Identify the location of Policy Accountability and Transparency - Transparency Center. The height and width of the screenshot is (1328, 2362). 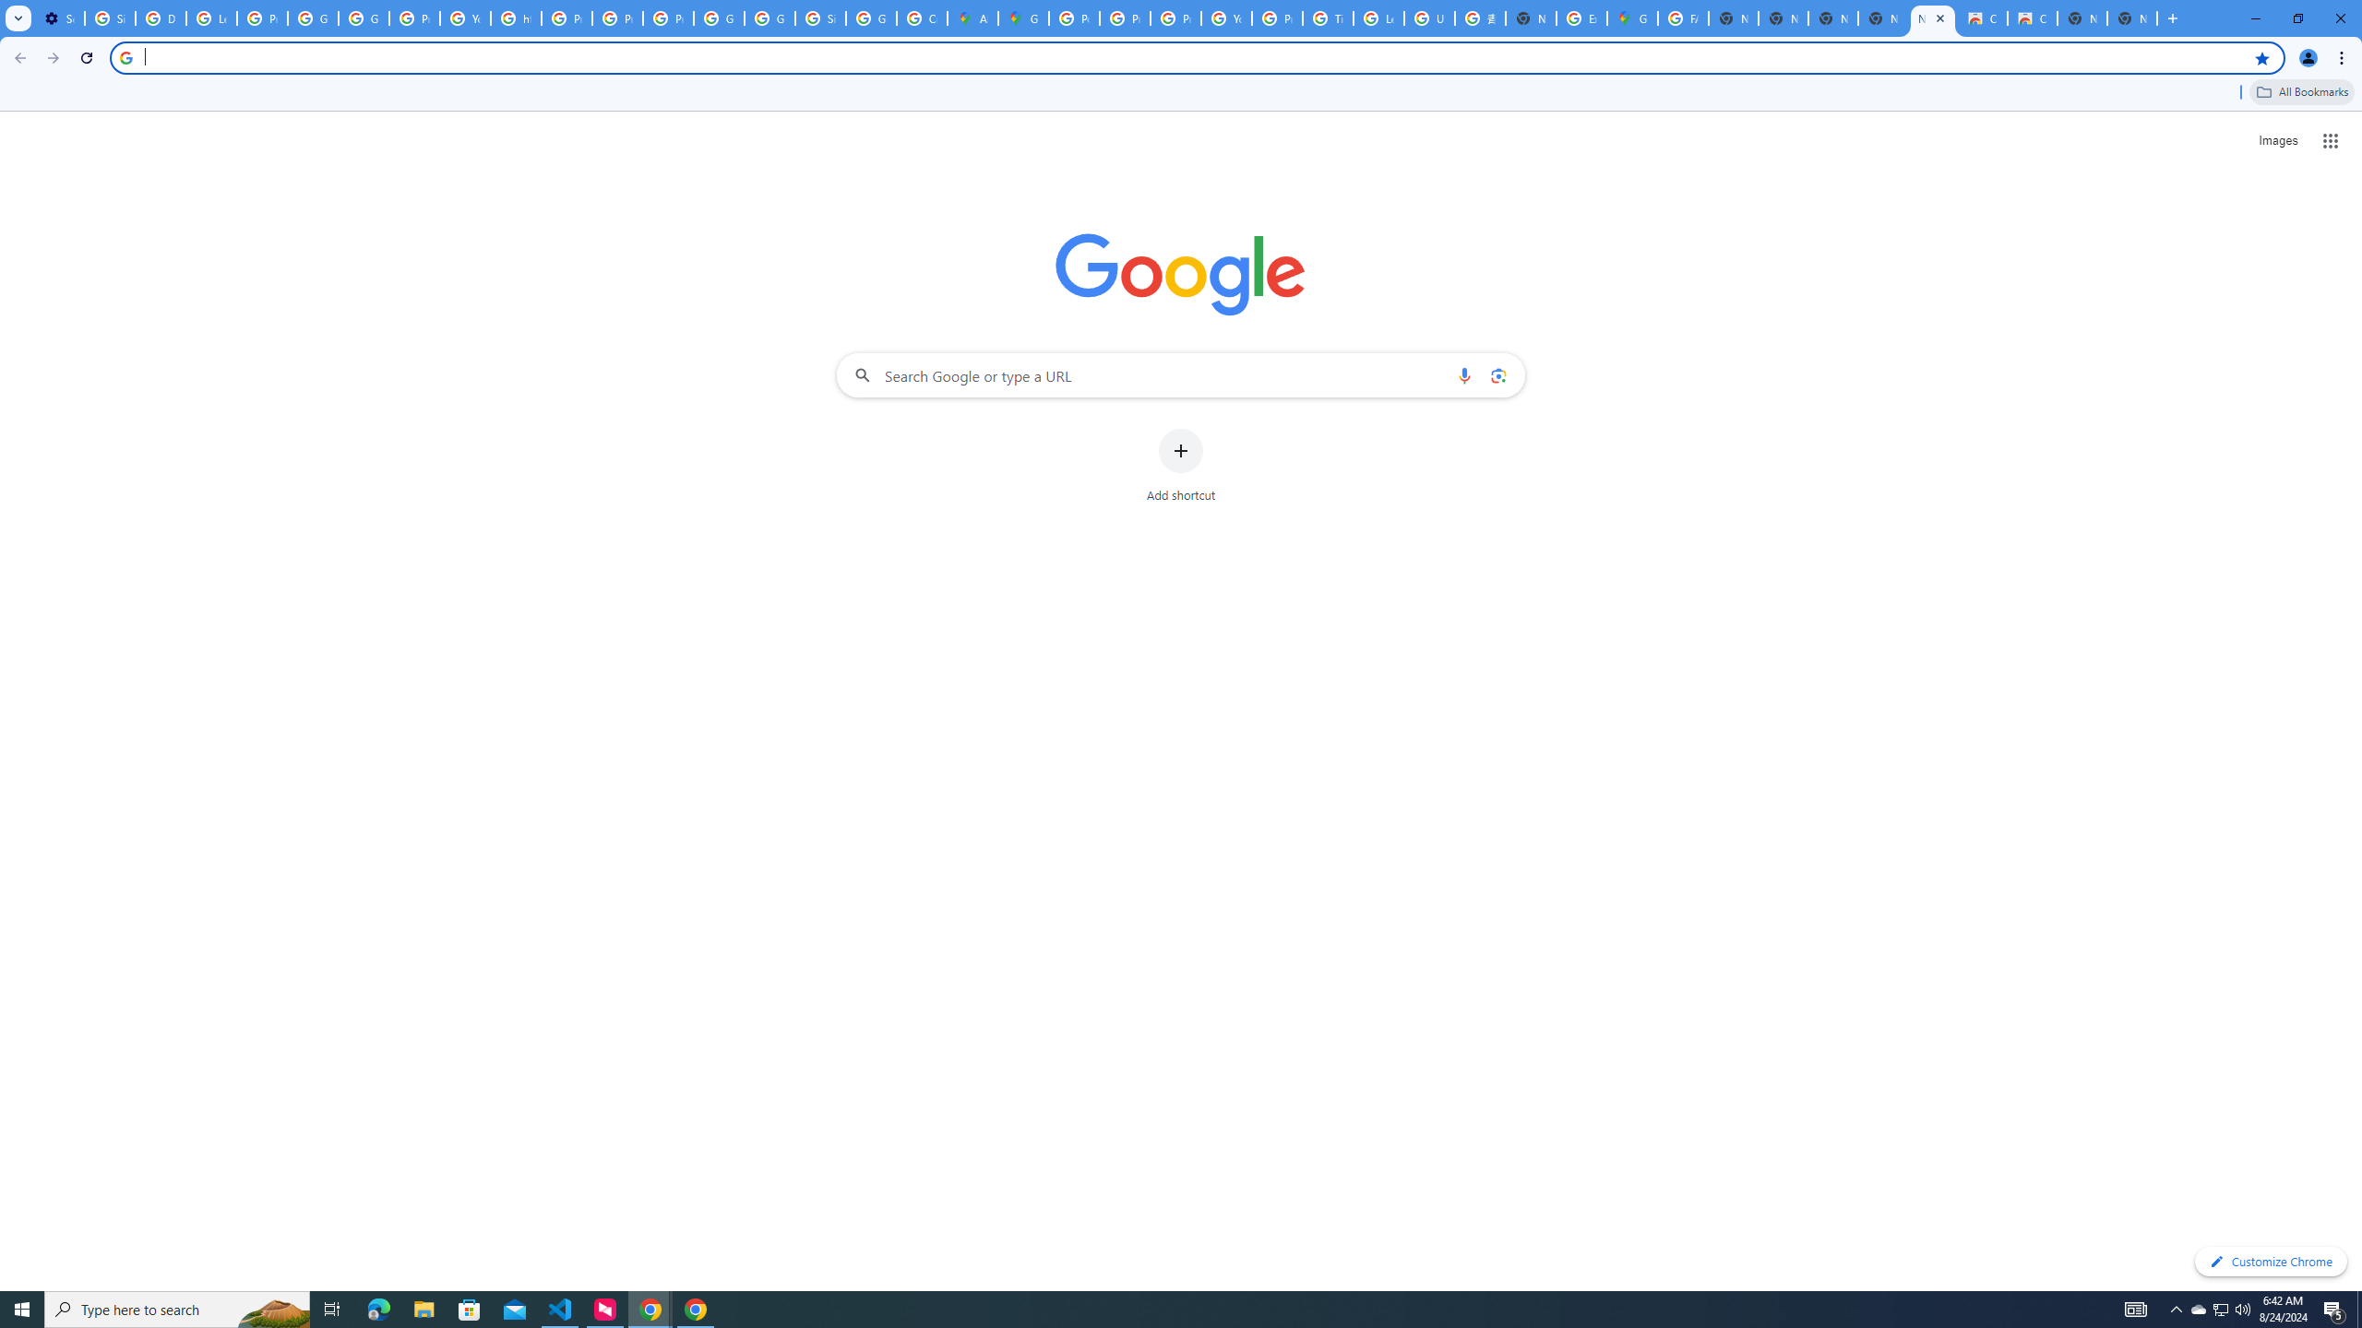
(1074, 18).